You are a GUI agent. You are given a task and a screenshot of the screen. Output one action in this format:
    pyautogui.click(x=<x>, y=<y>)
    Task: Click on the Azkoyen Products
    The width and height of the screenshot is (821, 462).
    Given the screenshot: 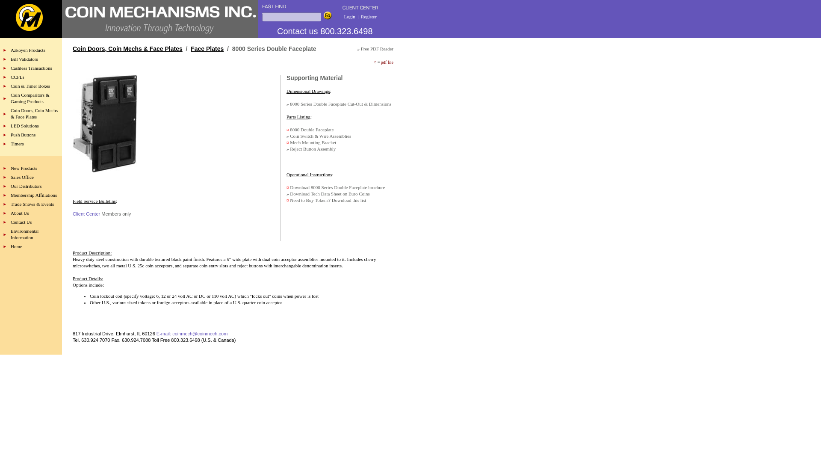 What is the action you would take?
    pyautogui.click(x=27, y=50)
    